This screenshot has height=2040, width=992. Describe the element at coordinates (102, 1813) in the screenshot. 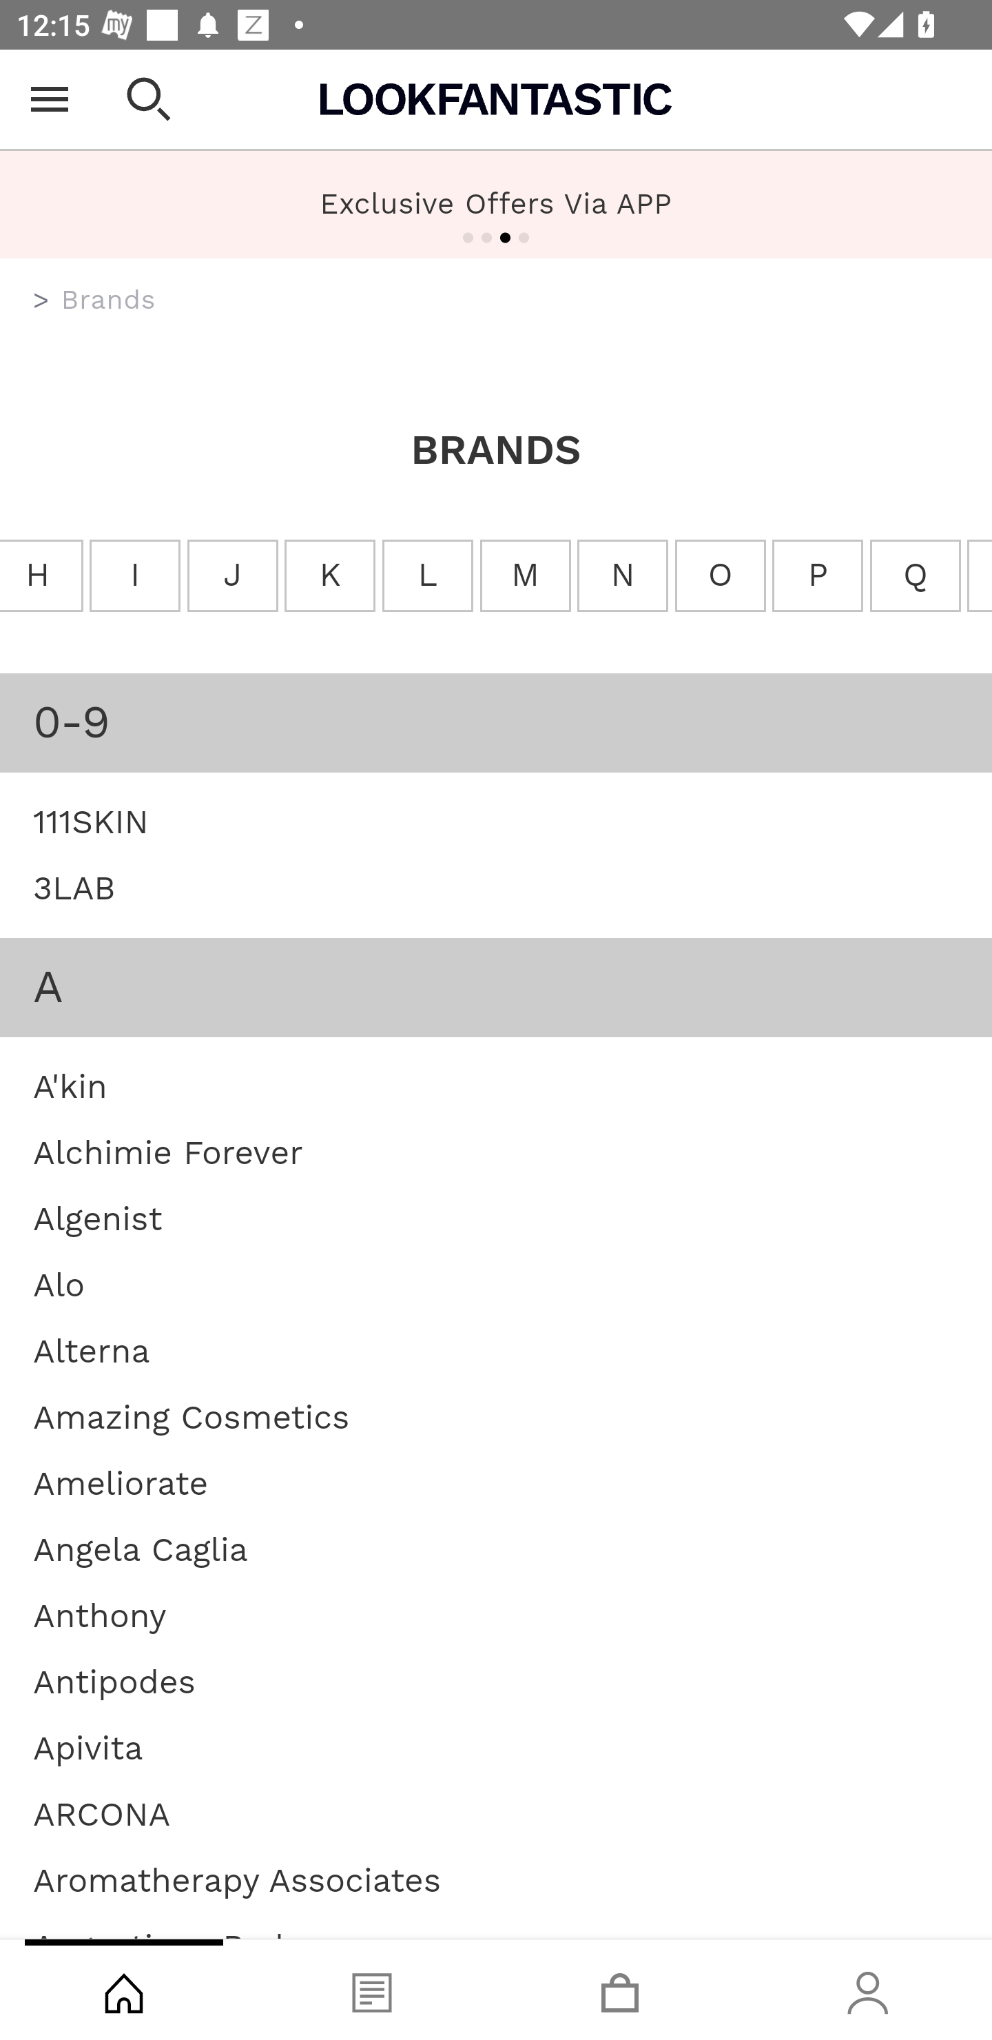

I see `ARCONA` at that location.